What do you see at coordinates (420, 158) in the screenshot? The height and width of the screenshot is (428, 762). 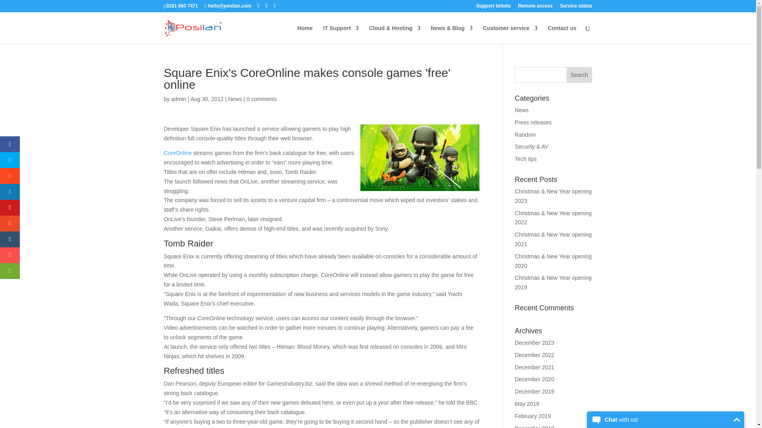 I see `Mini Ninjas` at bounding box center [420, 158].